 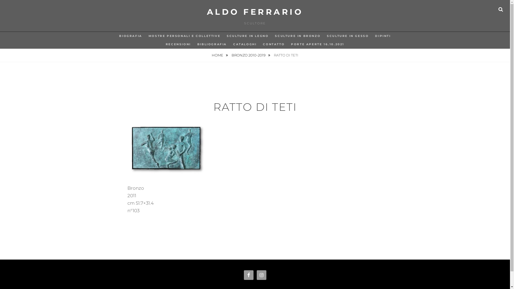 What do you see at coordinates (131, 36) in the screenshot?
I see `BIOGRAFIA` at bounding box center [131, 36].